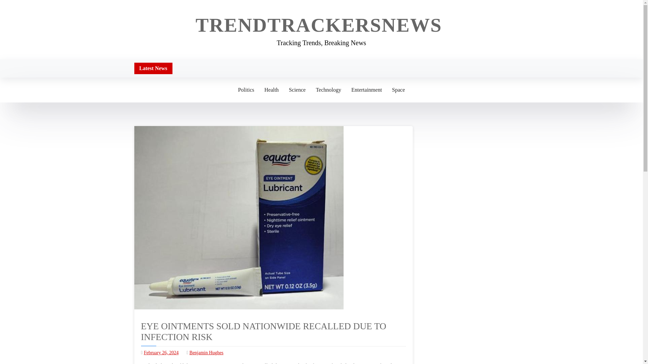 Image resolution: width=648 pixels, height=364 pixels. What do you see at coordinates (206, 353) in the screenshot?
I see `Benjamin Hughes` at bounding box center [206, 353].